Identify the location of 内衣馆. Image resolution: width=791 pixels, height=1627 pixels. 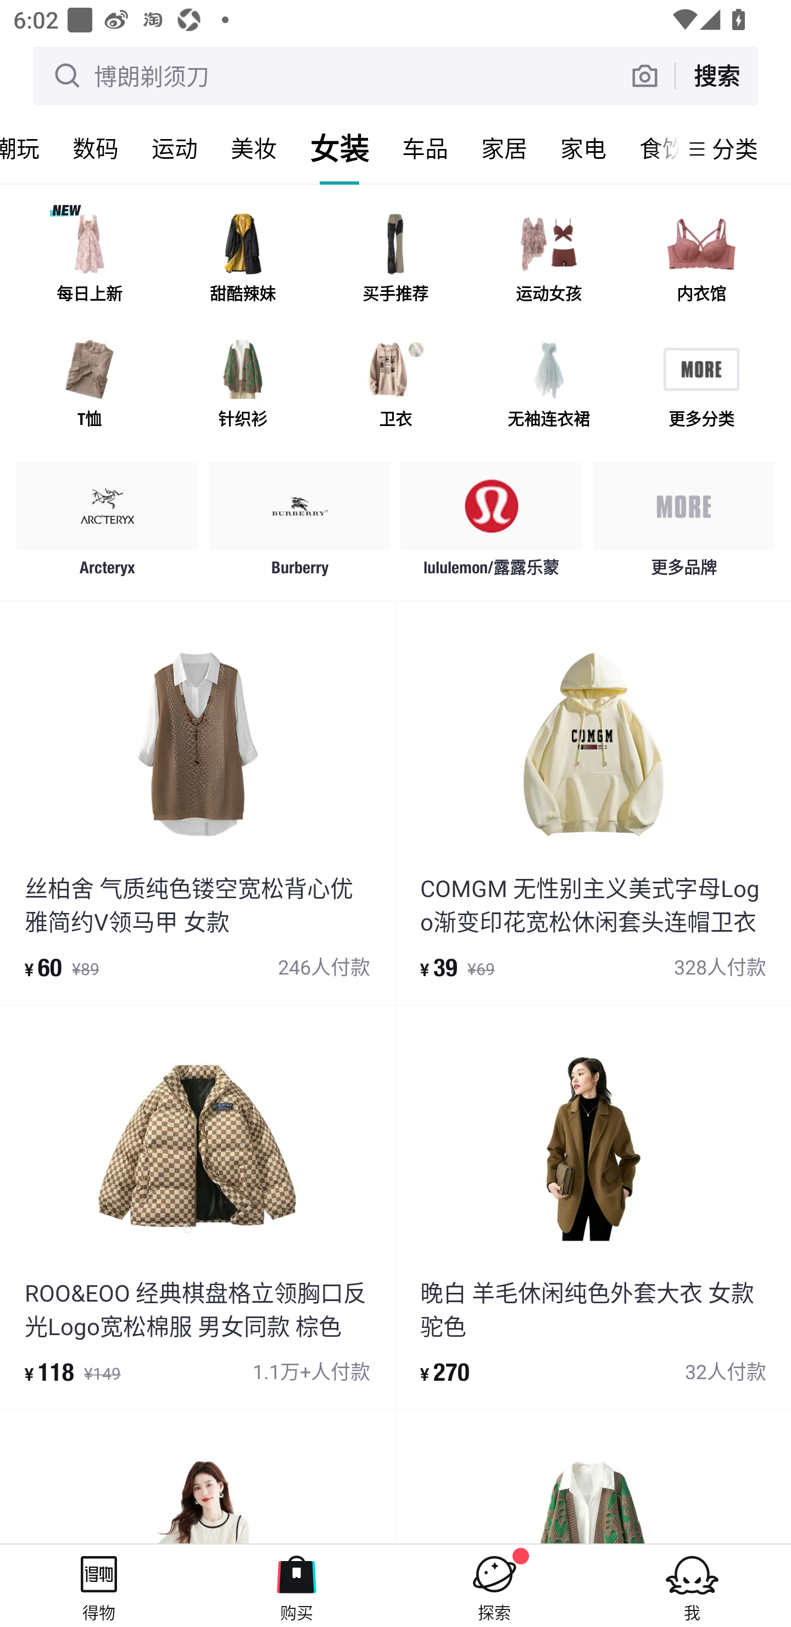
(701, 261).